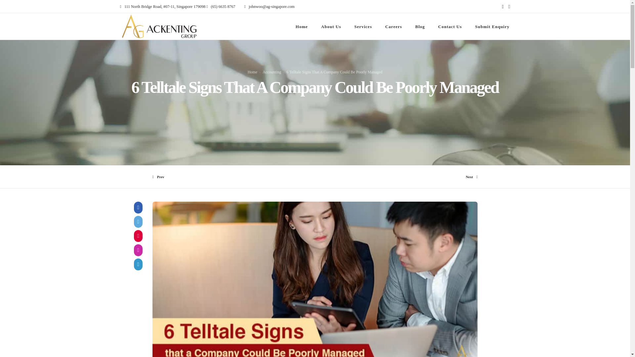 The image size is (635, 357). What do you see at coordinates (159, 26) in the screenshot?
I see `Site logo` at bounding box center [159, 26].